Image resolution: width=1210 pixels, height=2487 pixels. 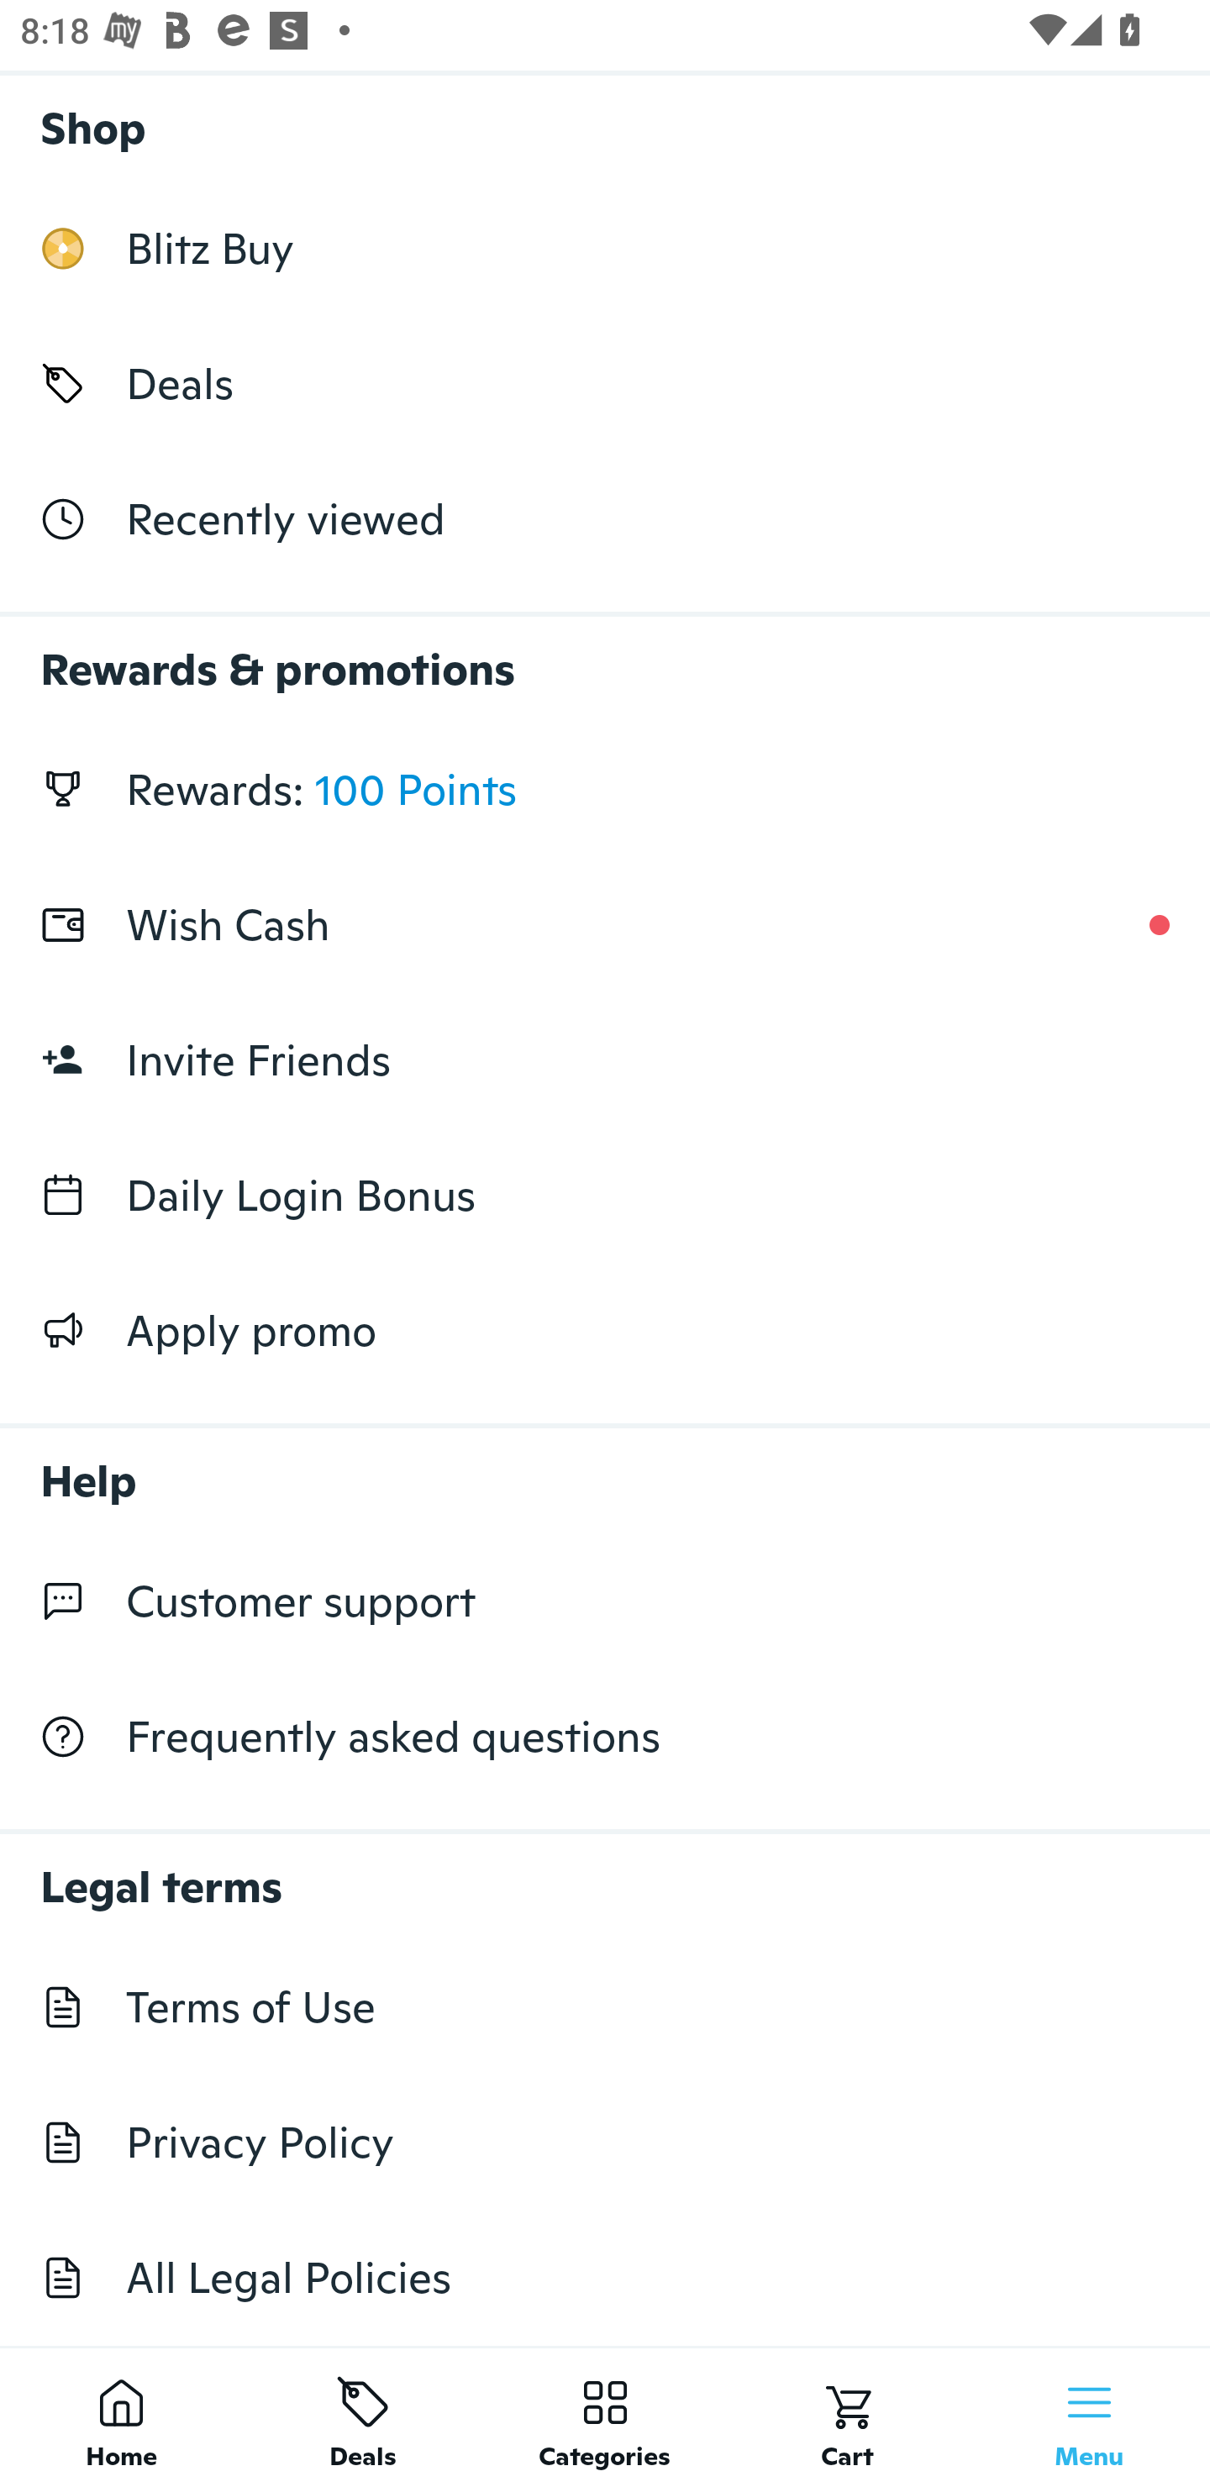 What do you see at coordinates (605, 1601) in the screenshot?
I see `Customer support` at bounding box center [605, 1601].